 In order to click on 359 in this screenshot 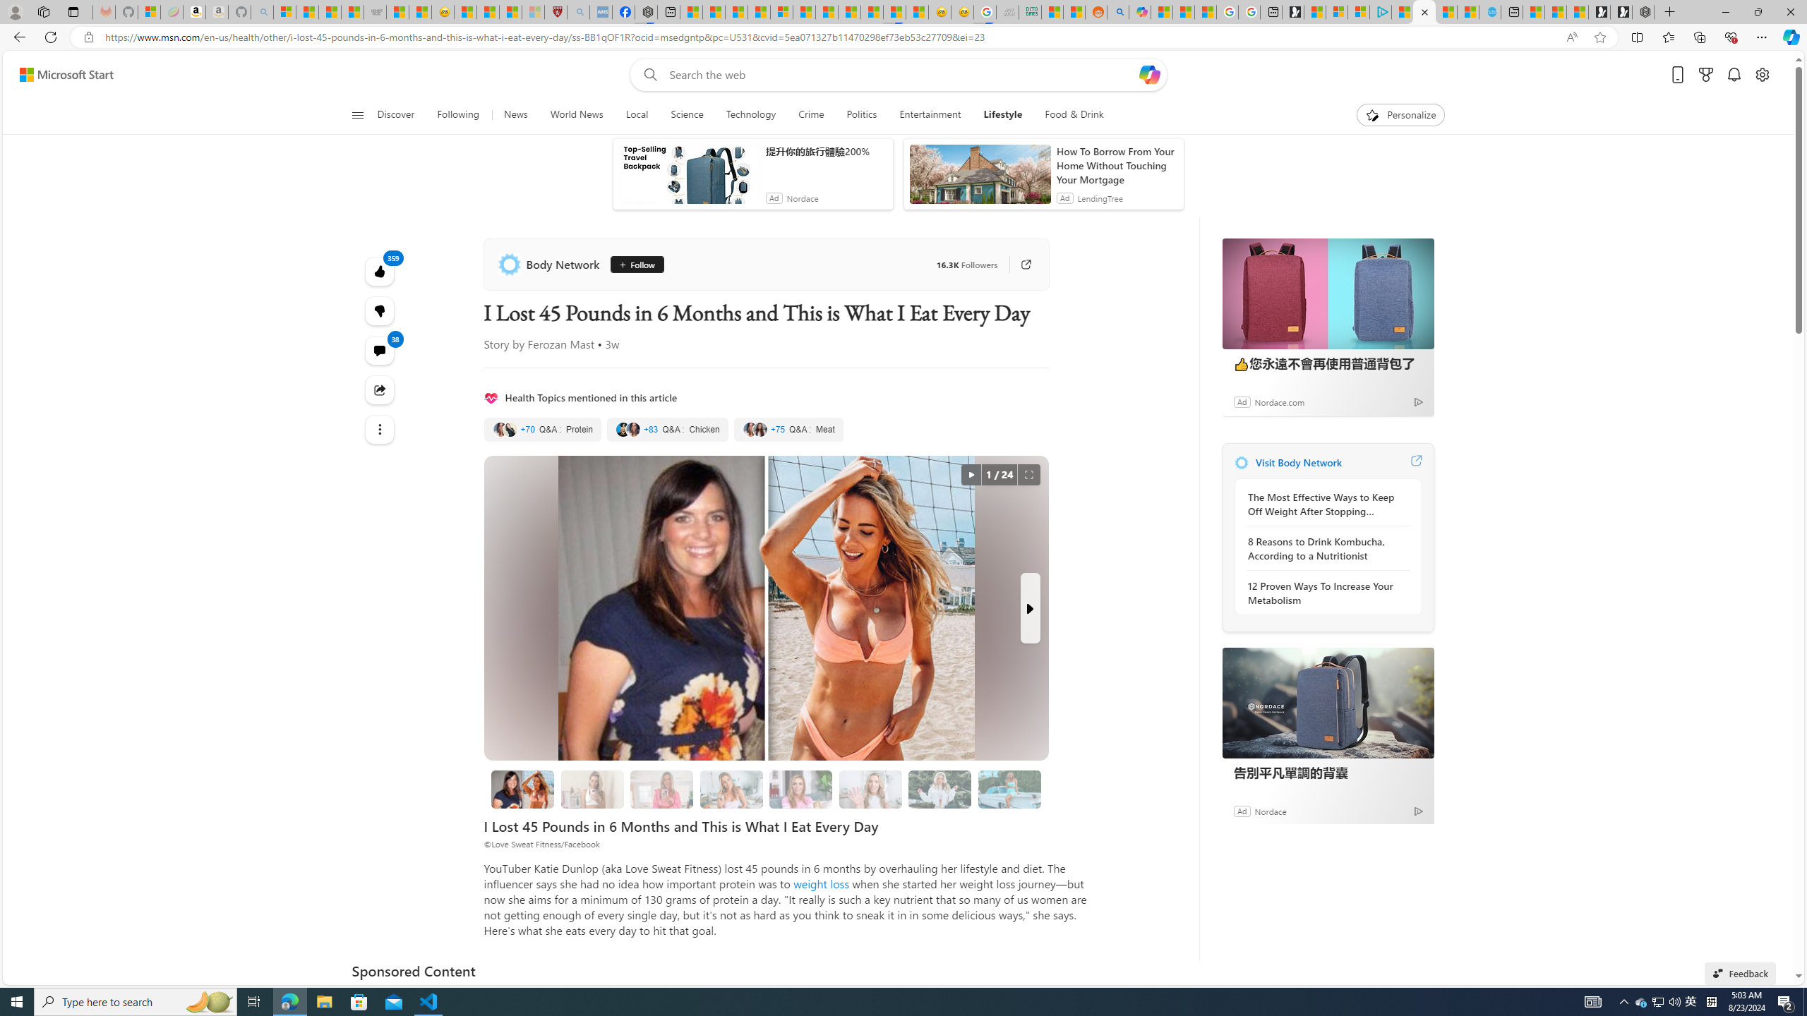, I will do `click(380, 311)`.